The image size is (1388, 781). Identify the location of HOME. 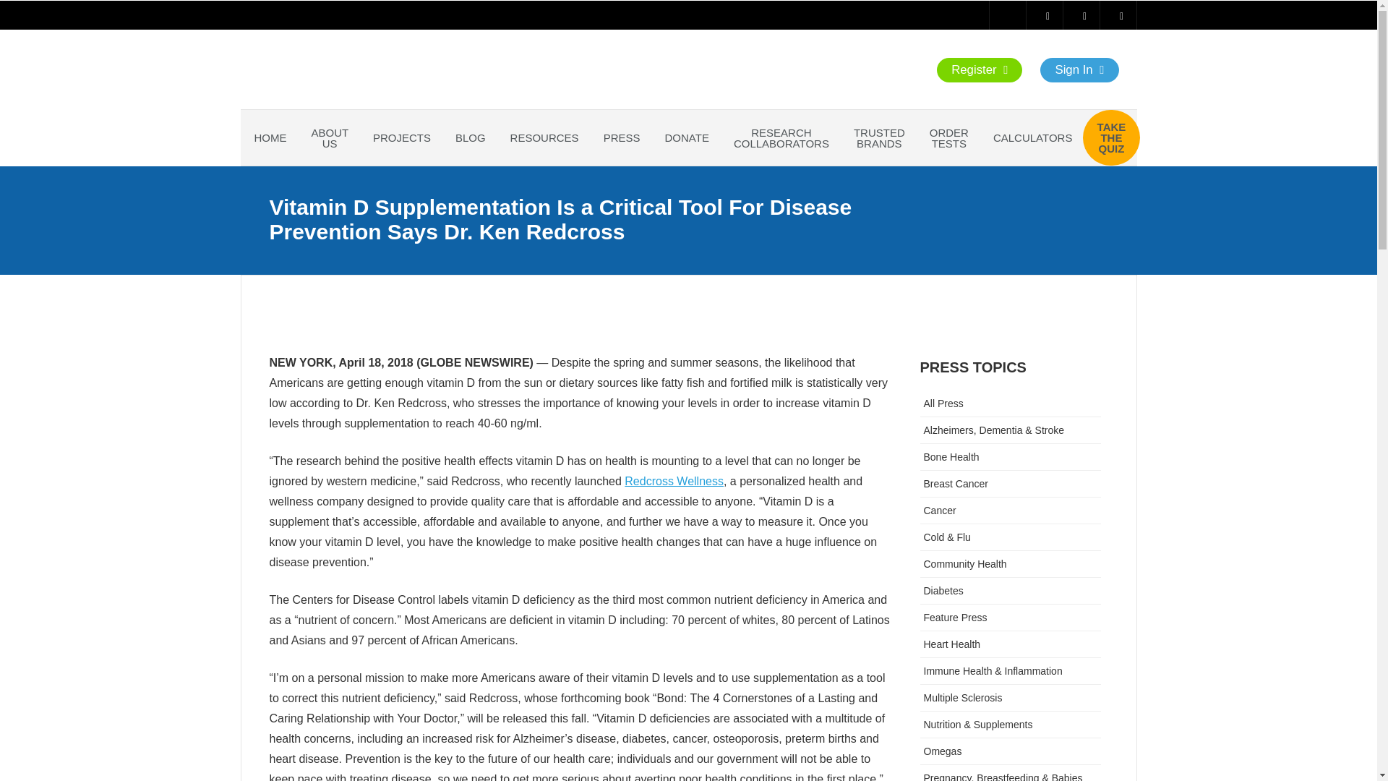
(270, 137).